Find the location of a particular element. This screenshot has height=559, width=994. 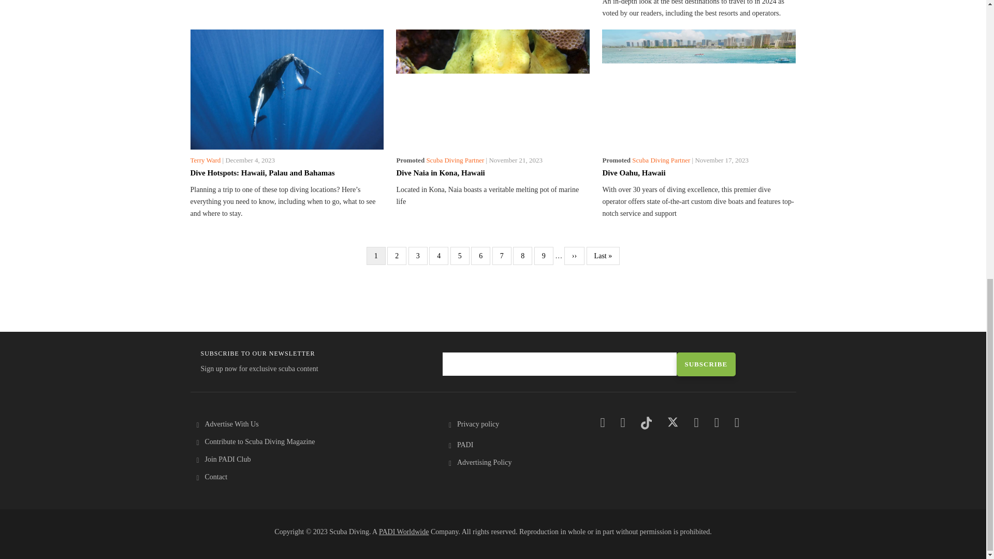

Go to next page is located at coordinates (574, 256).